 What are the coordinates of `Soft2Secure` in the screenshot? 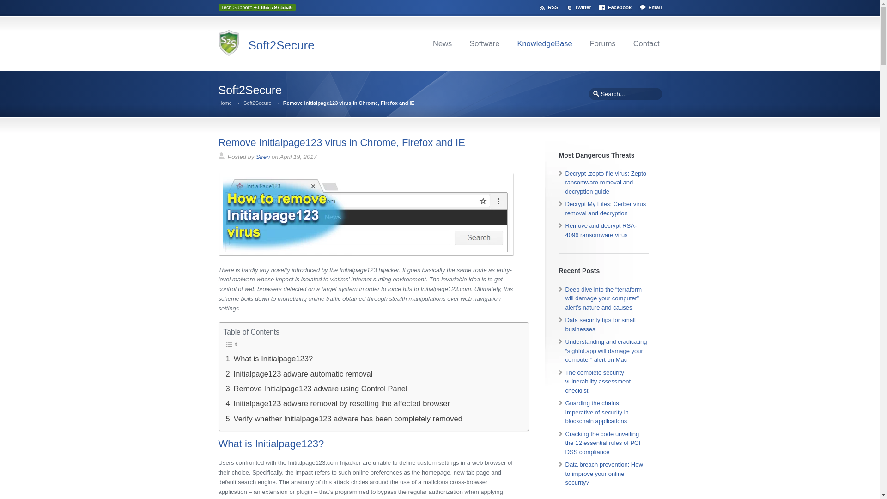 It's located at (281, 45).